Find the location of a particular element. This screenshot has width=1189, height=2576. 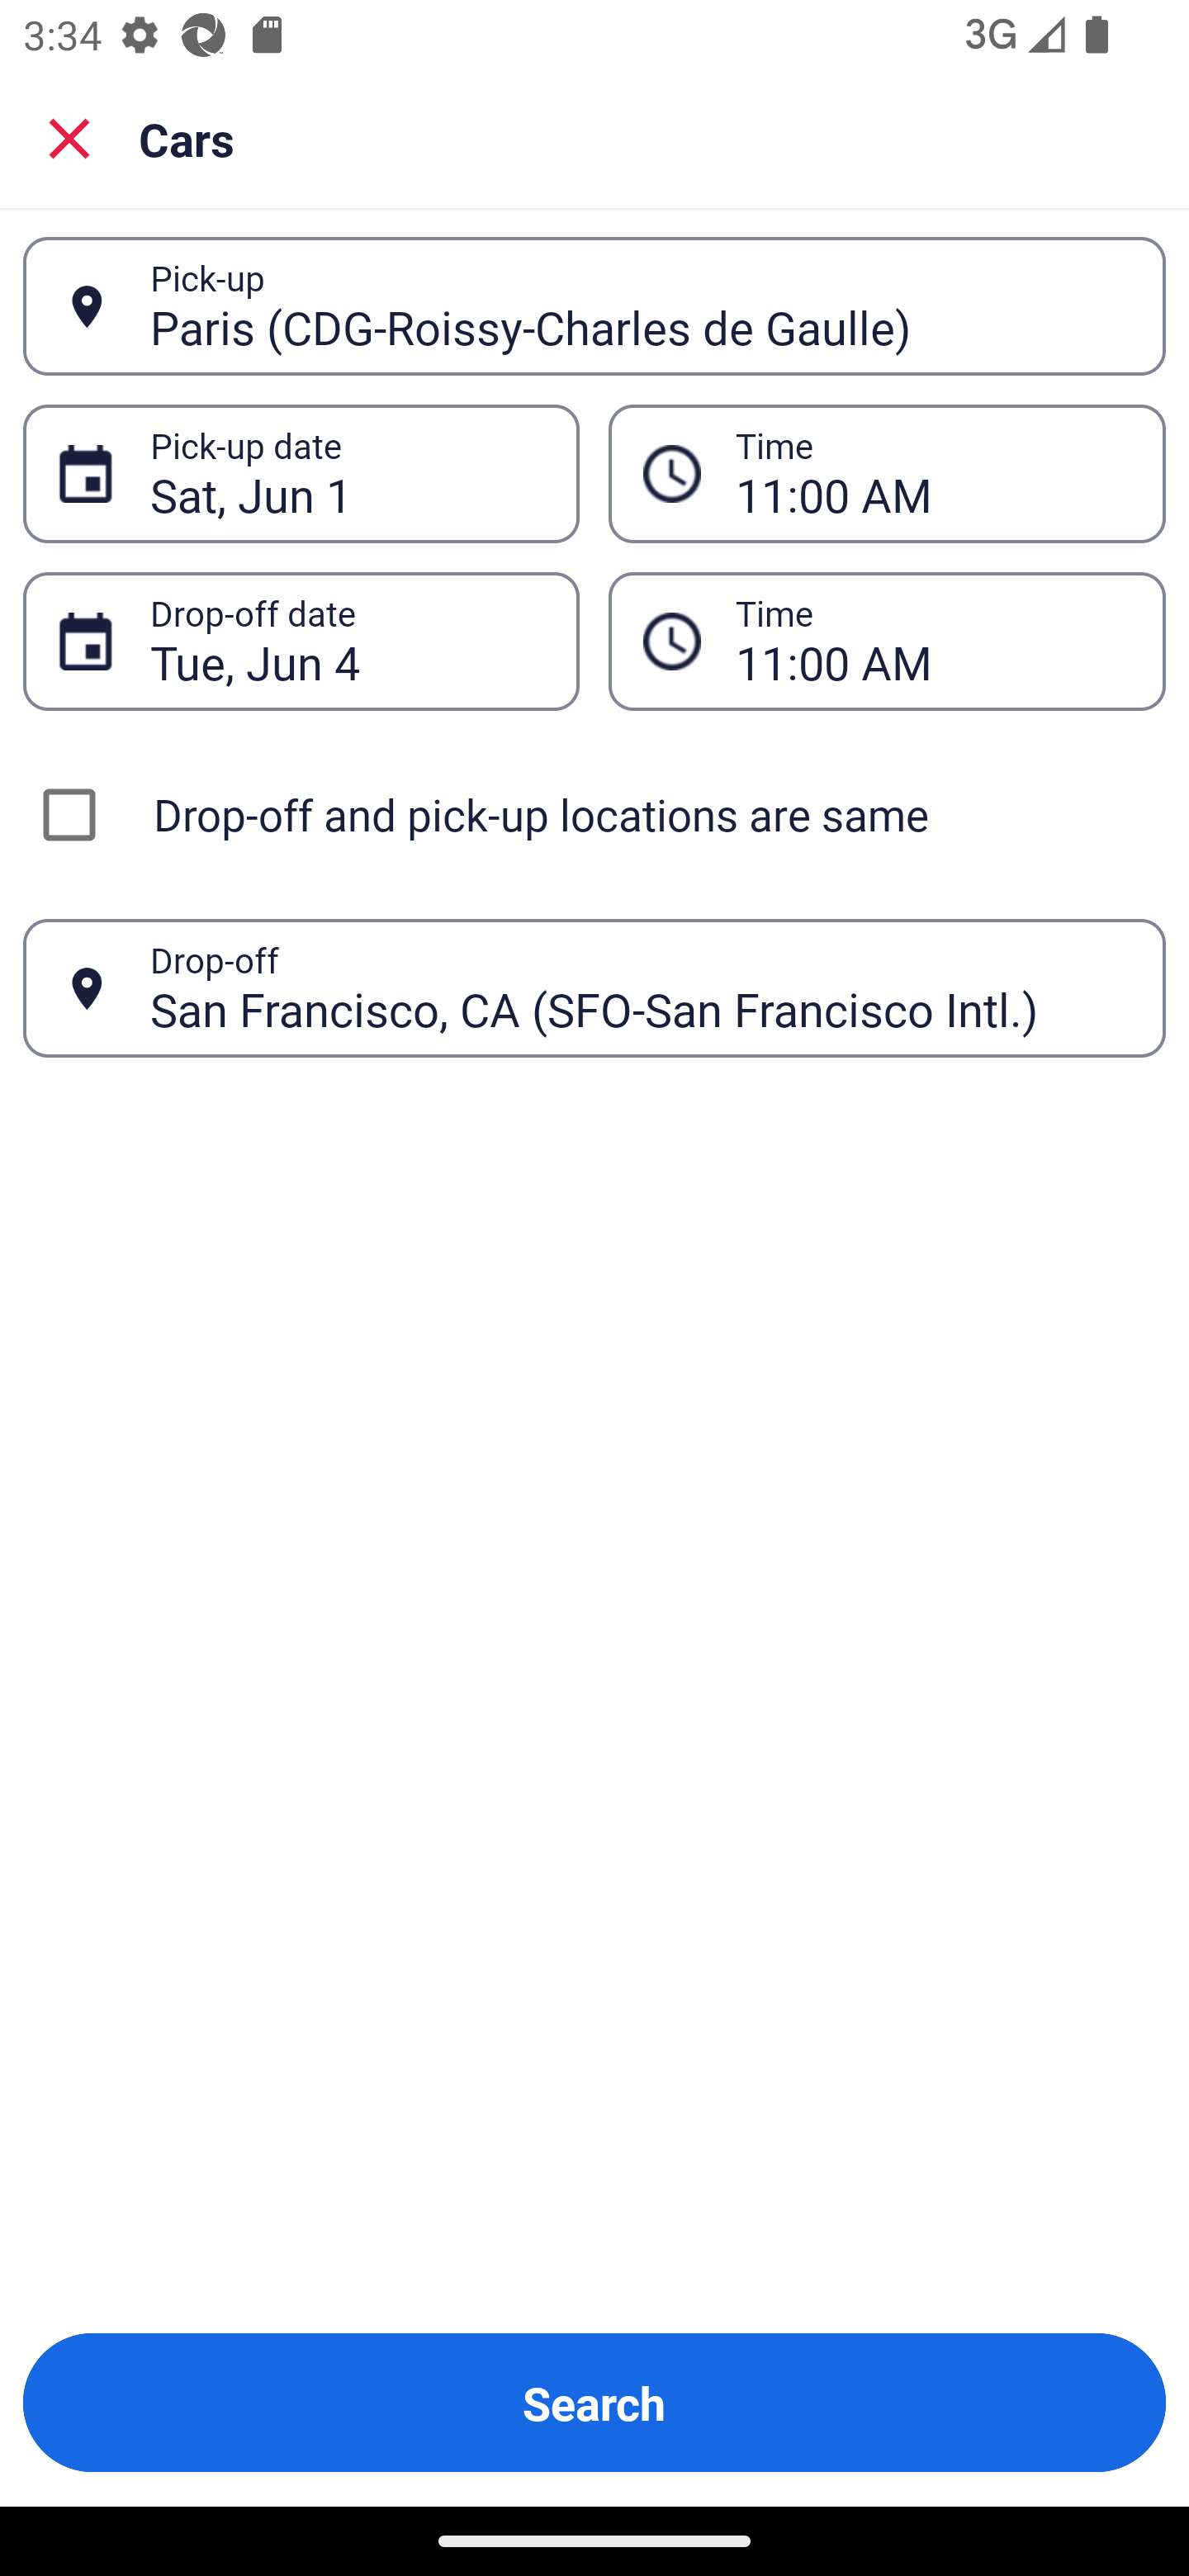

Paris (CDG-Roissy-Charles de Gaulle) Pick-up is located at coordinates (594, 306).